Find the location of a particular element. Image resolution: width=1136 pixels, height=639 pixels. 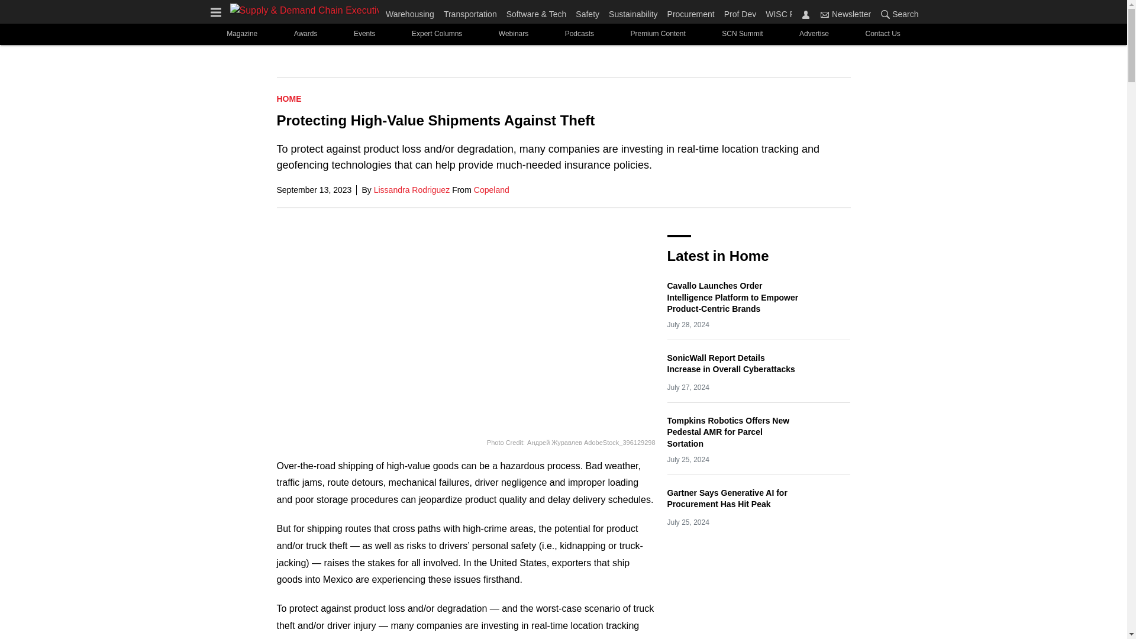

Newsletter is located at coordinates (825, 14).